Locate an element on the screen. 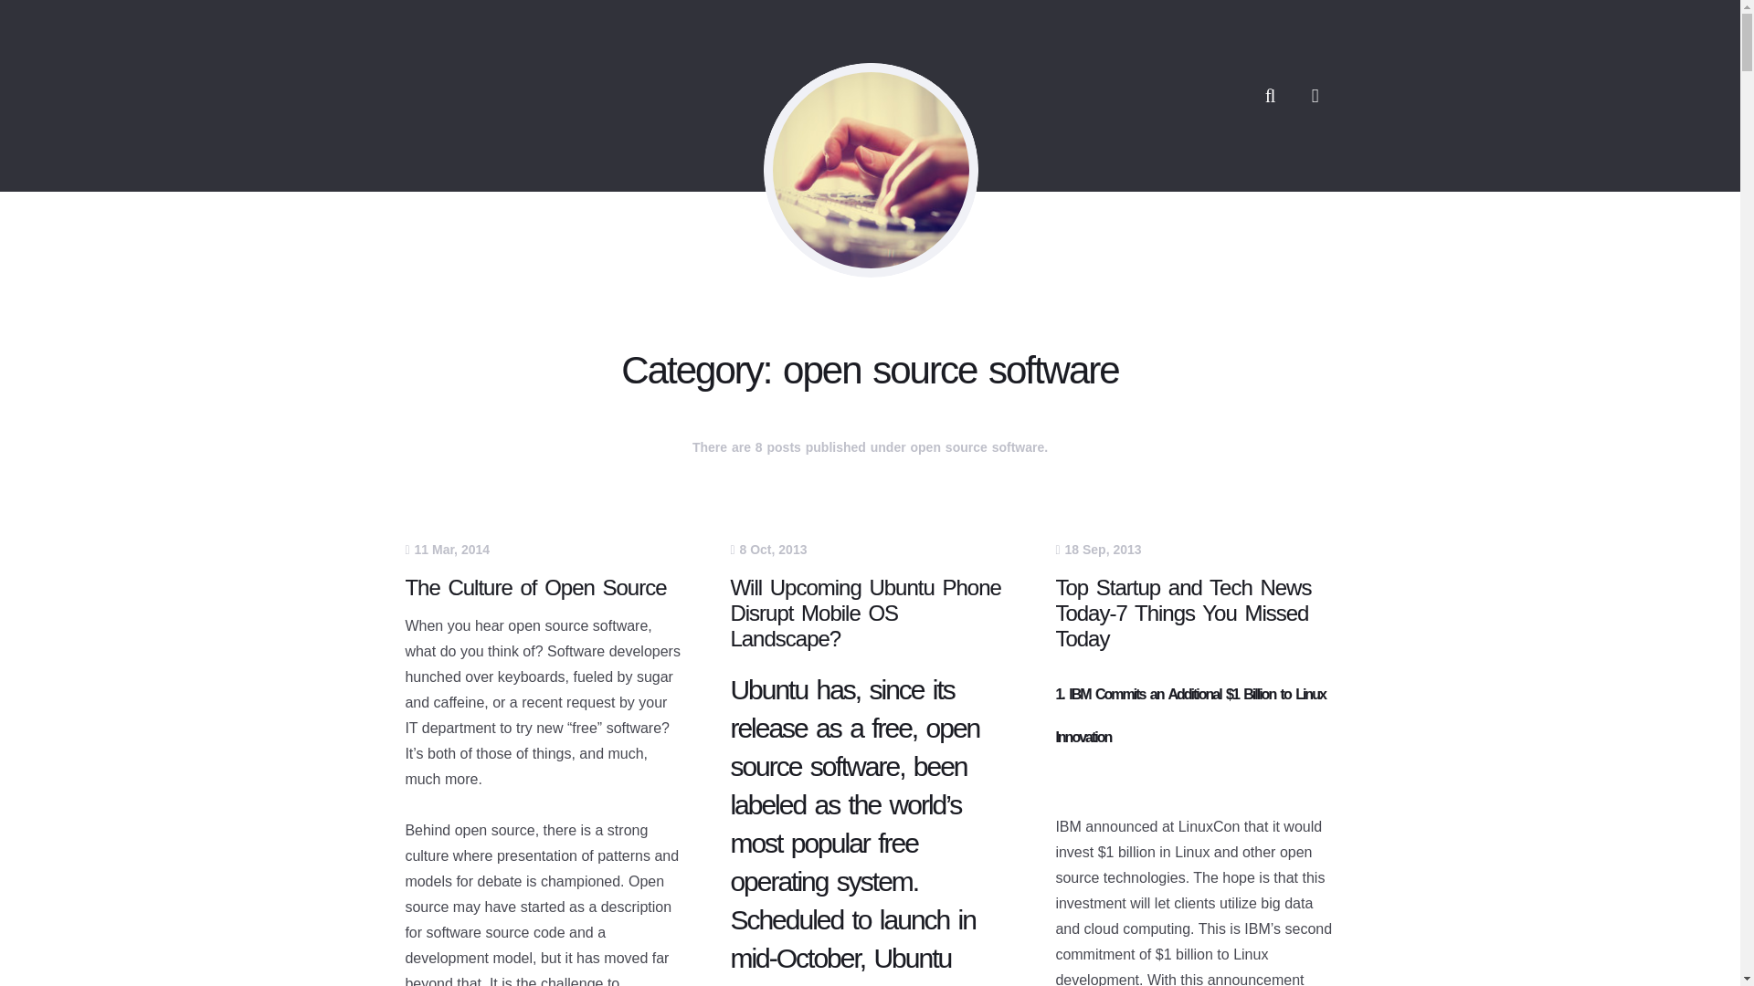  8 Oct, 2013 is located at coordinates (767, 550).